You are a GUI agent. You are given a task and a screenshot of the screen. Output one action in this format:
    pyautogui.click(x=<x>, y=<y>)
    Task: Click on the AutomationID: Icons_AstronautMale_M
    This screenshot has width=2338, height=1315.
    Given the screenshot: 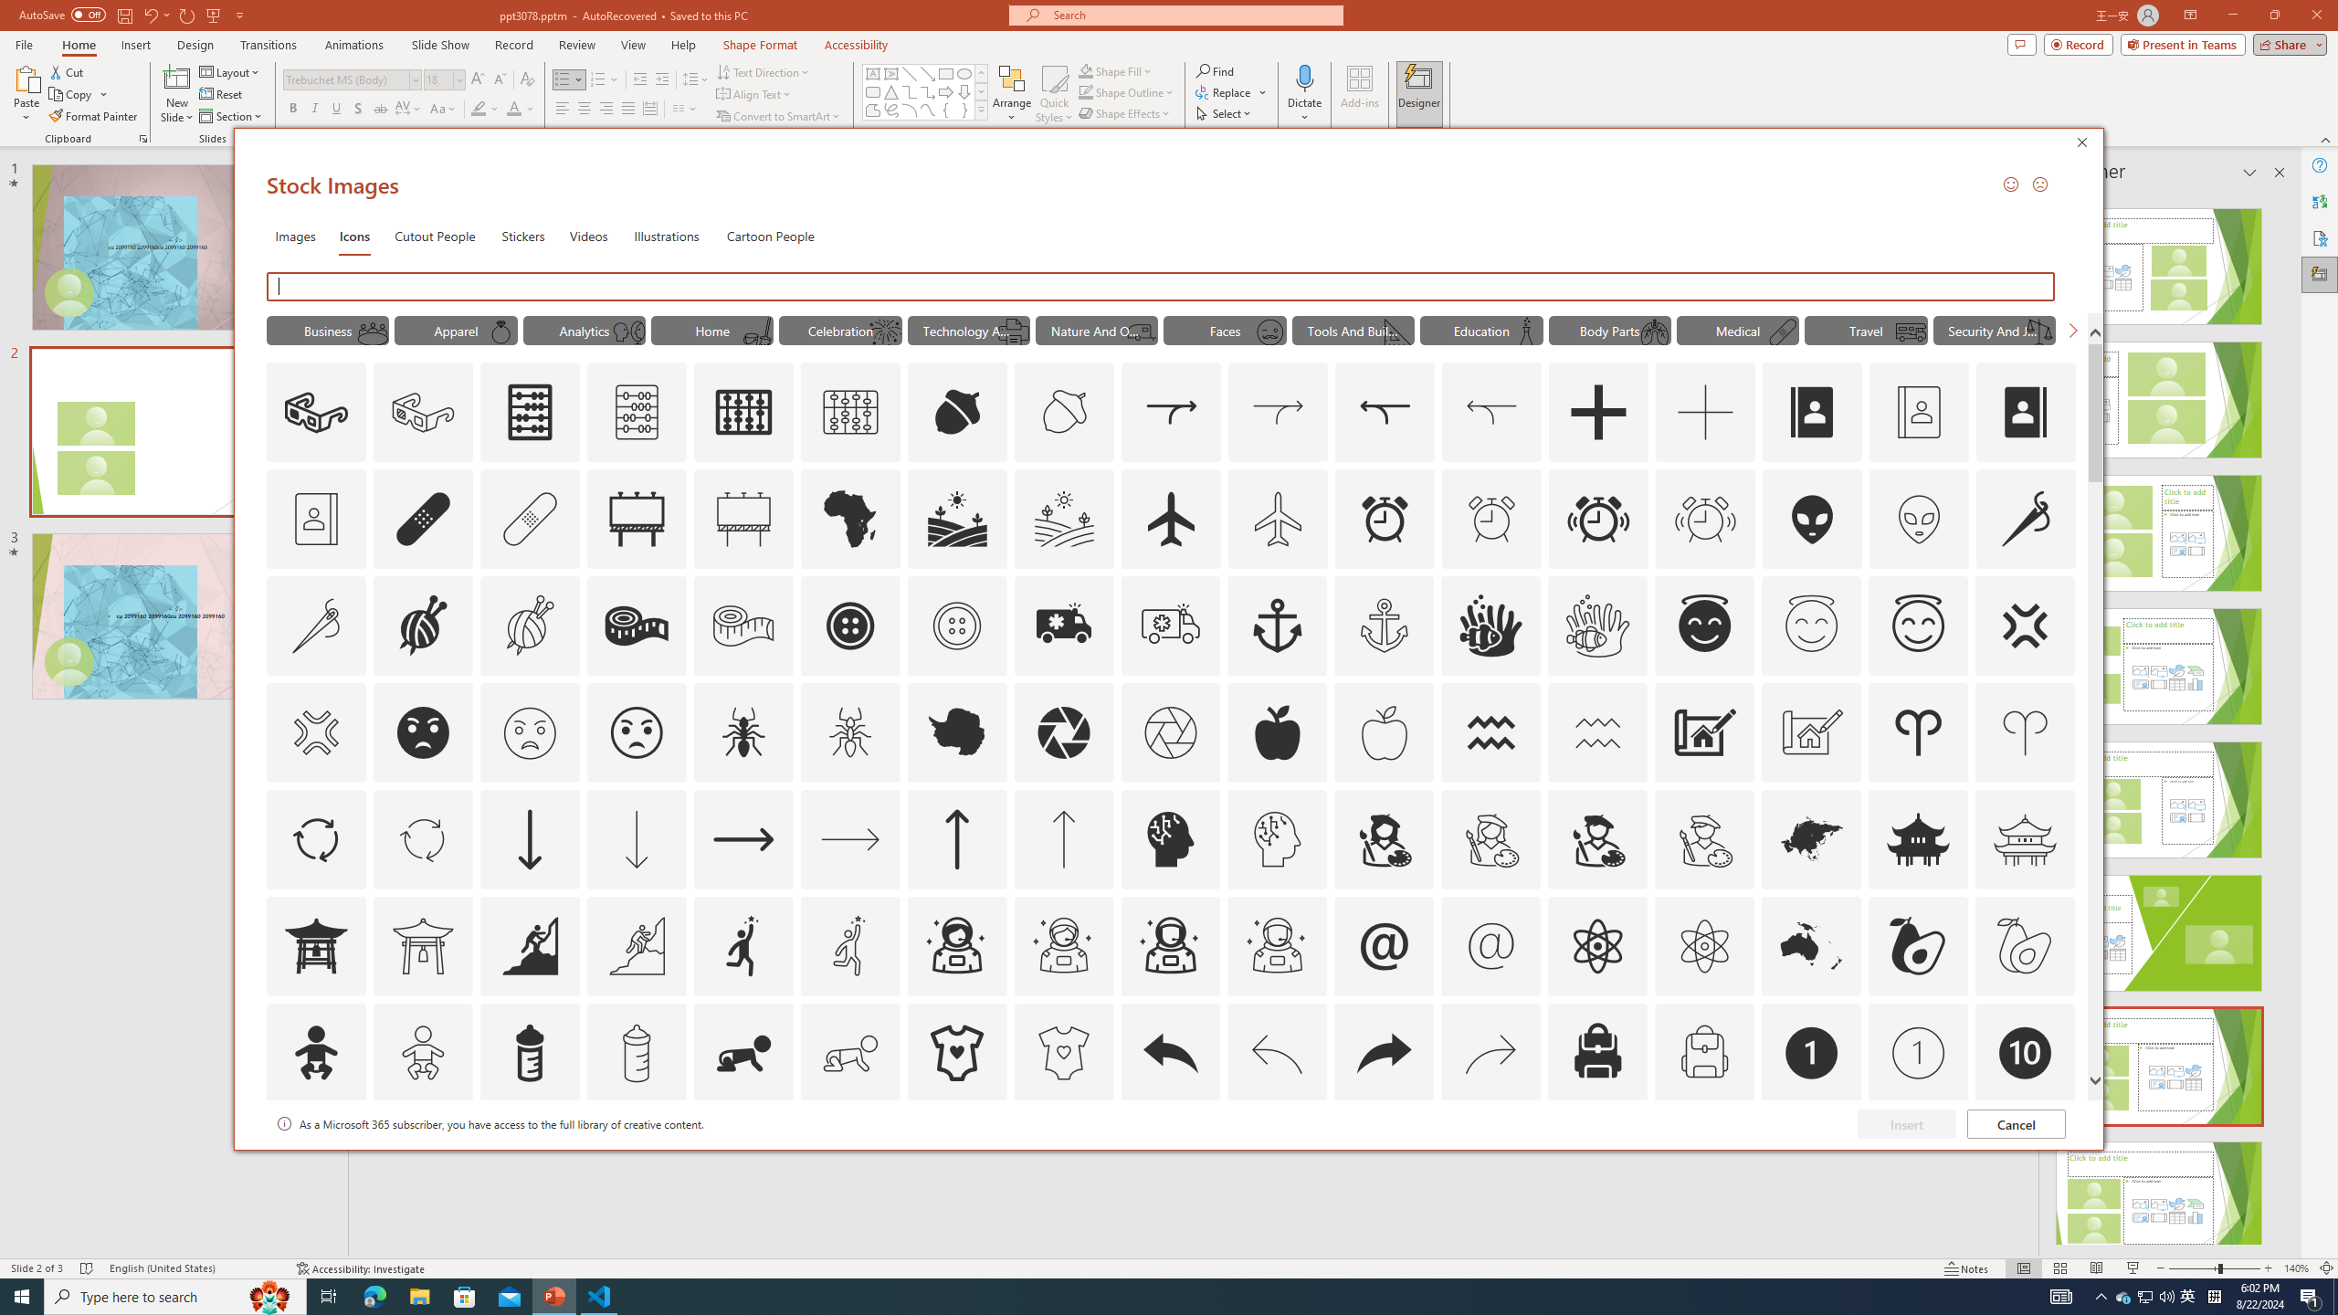 What is the action you would take?
    pyautogui.click(x=1277, y=945)
    